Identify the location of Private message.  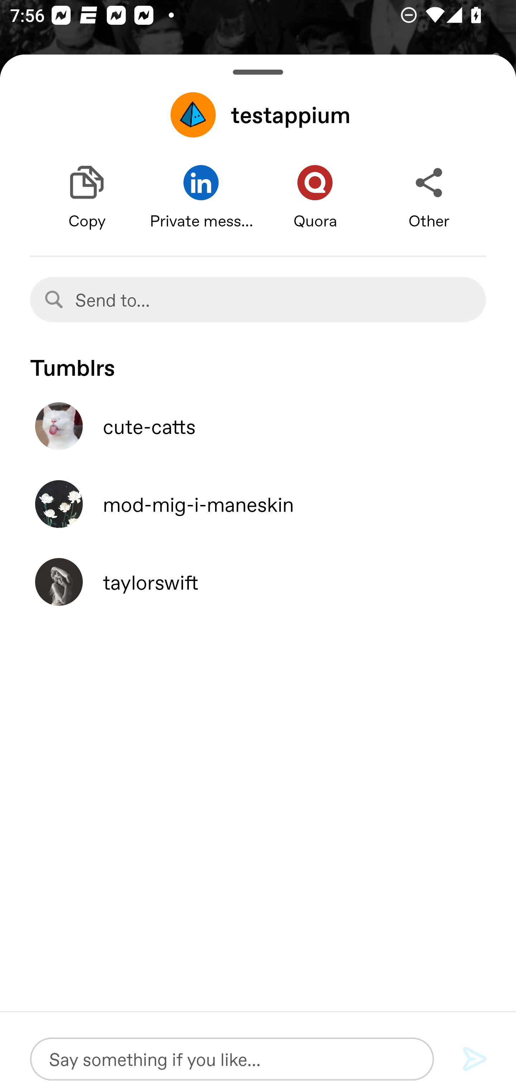
(201, 198).